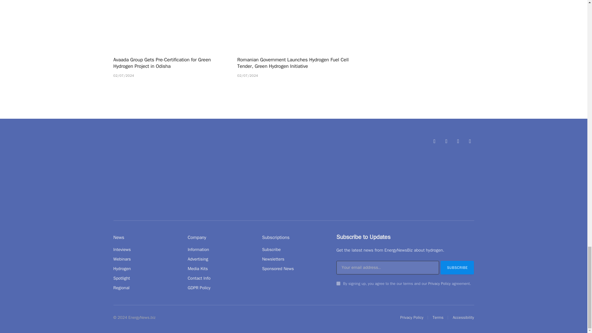 The height and width of the screenshot is (333, 592). Describe the element at coordinates (457, 267) in the screenshot. I see `Subscribe` at that location.